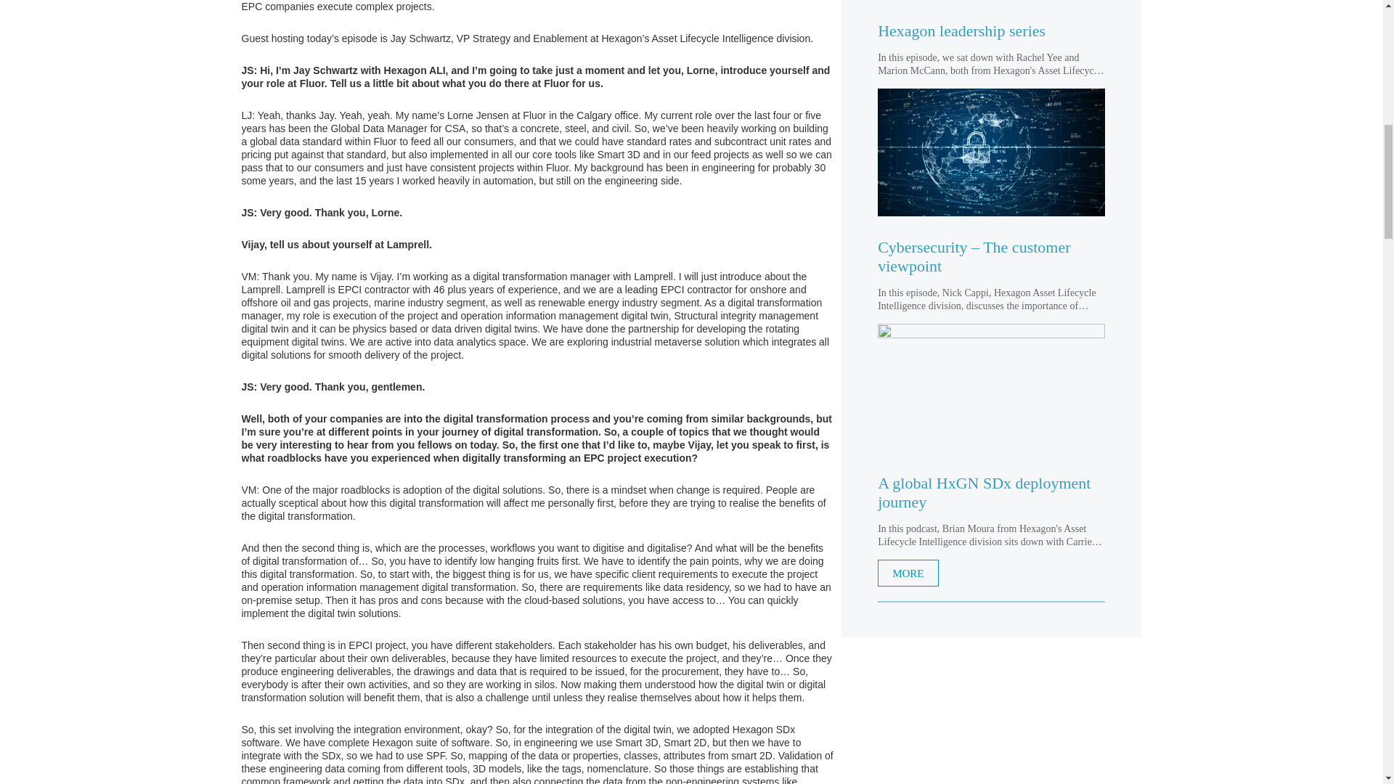  Describe the element at coordinates (992, 31) in the screenshot. I see `Hexagon leadership series` at that location.